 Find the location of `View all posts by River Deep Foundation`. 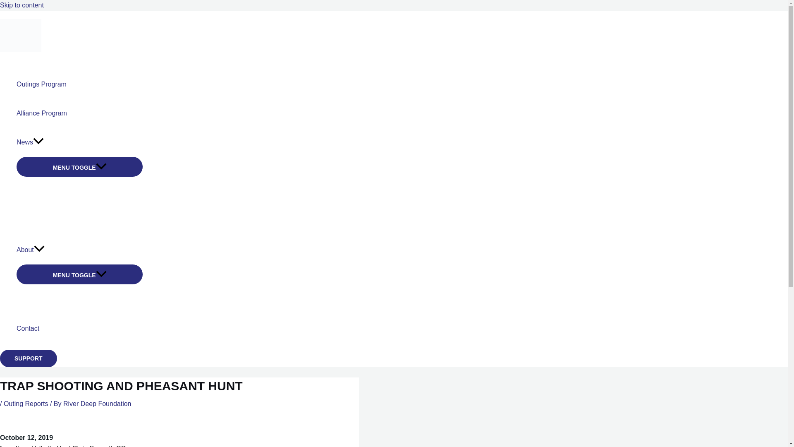

View all posts by River Deep Foundation is located at coordinates (98, 403).